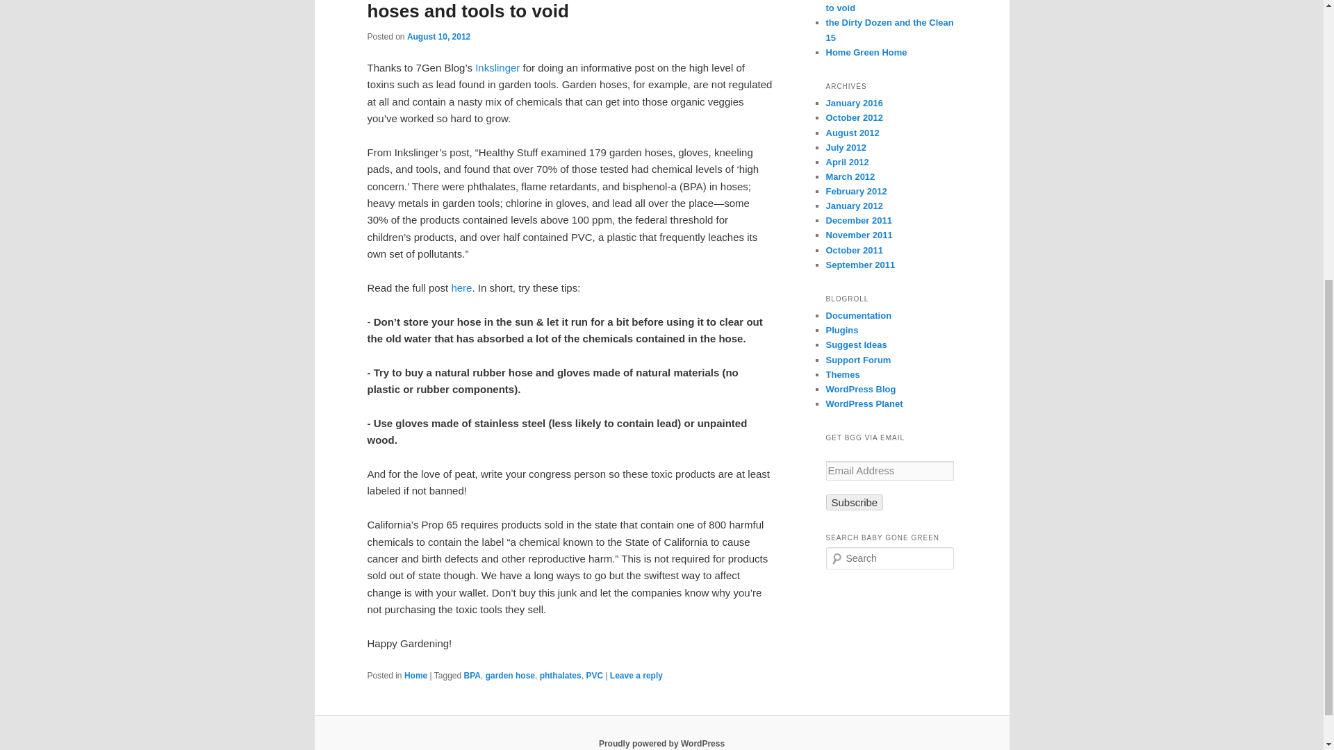  What do you see at coordinates (853, 250) in the screenshot?
I see `October 2011` at bounding box center [853, 250].